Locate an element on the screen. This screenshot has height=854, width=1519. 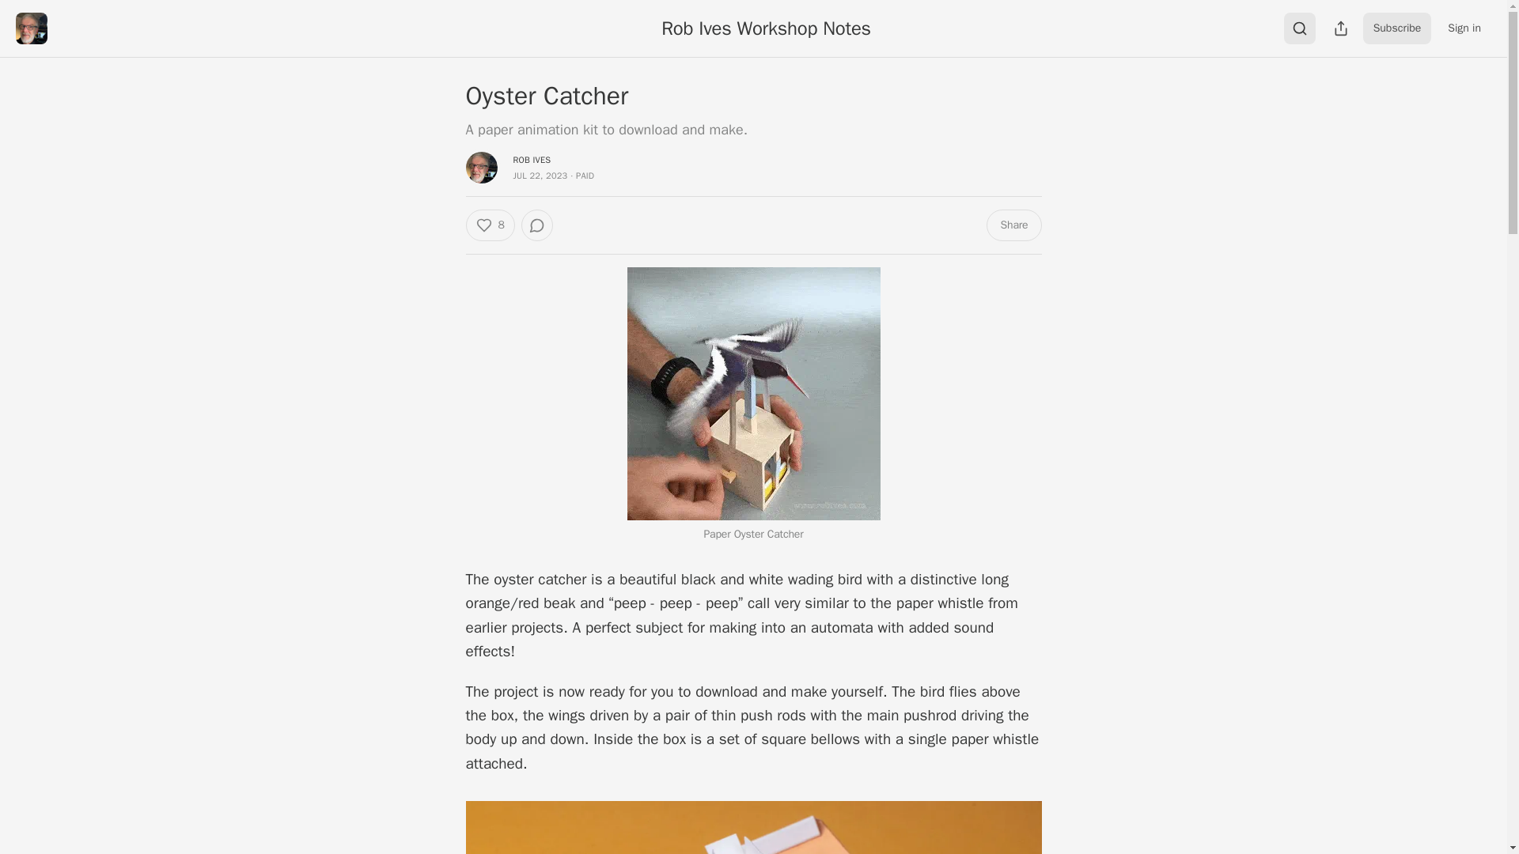
Share is located at coordinates (1013, 225).